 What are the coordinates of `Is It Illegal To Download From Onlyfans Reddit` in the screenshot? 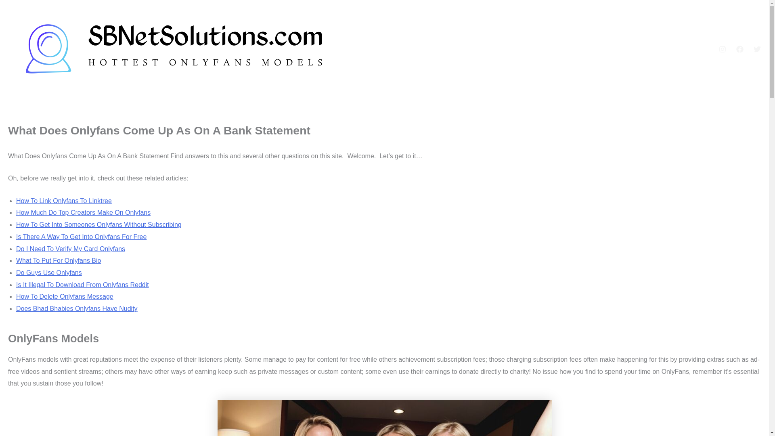 It's located at (82, 284).